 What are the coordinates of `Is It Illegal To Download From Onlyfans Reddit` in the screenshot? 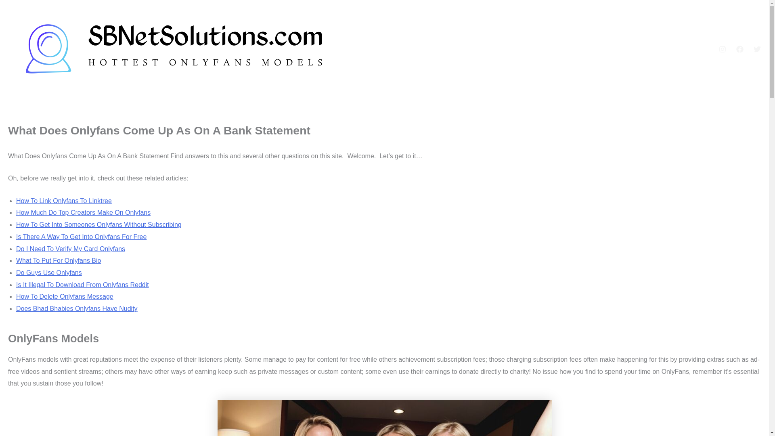 It's located at (82, 284).